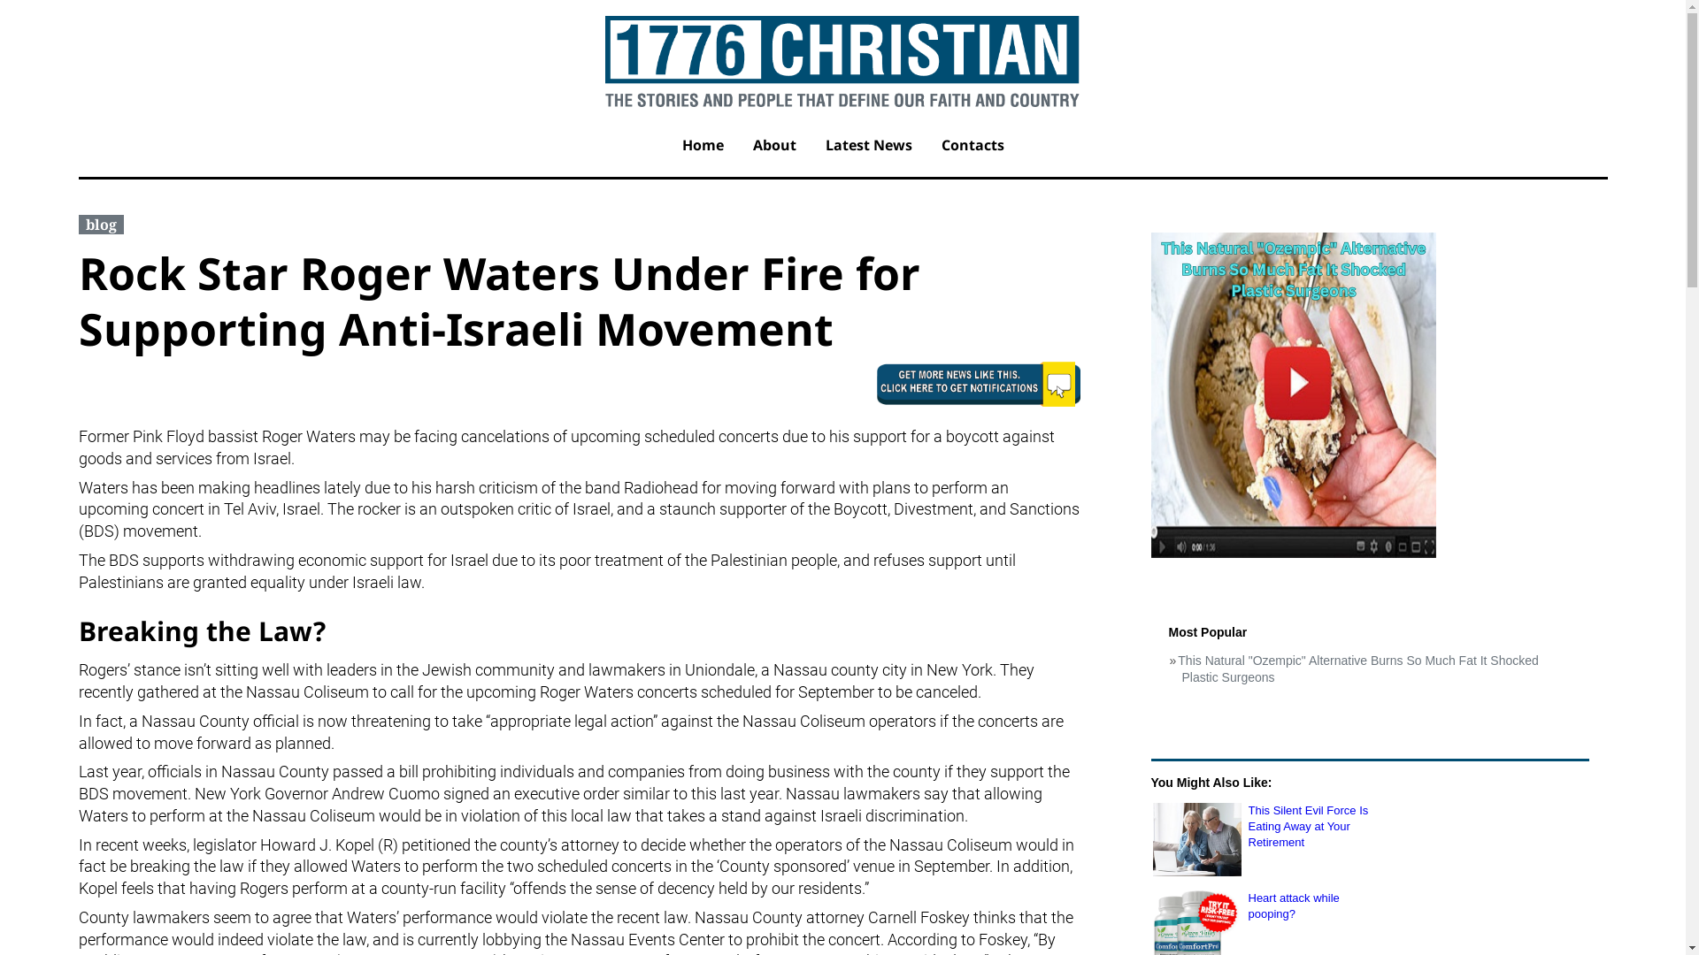 This screenshot has width=1699, height=955. Describe the element at coordinates (972, 148) in the screenshot. I see `Contacts` at that location.